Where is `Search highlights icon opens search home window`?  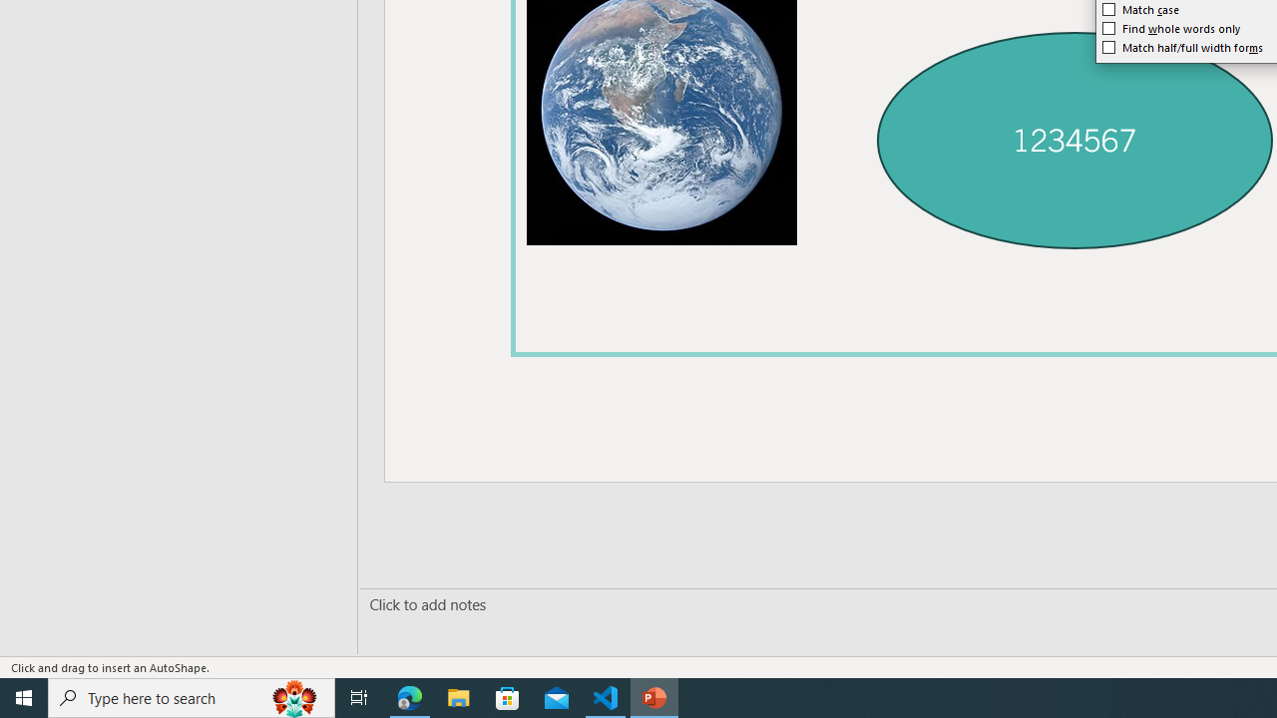 Search highlights icon opens search home window is located at coordinates (295, 698).